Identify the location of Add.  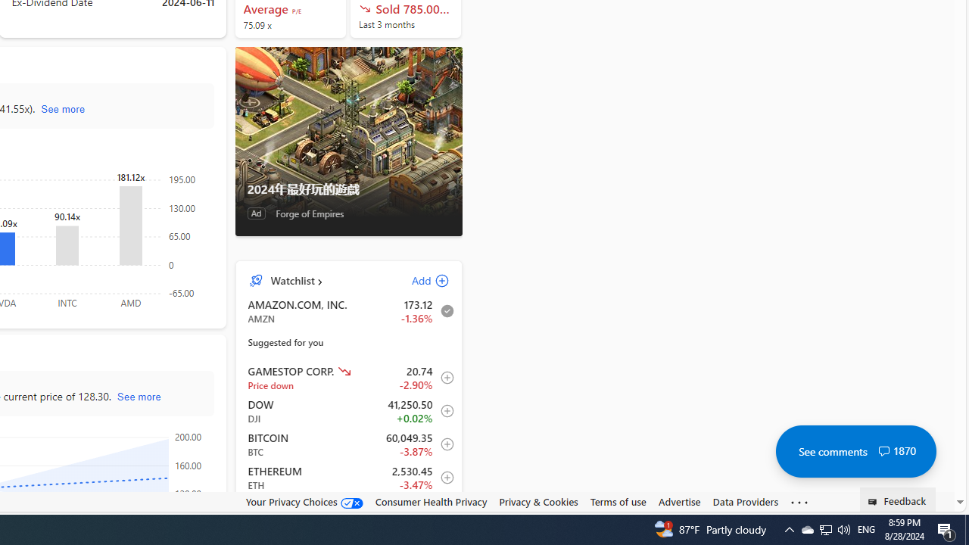
(417, 280).